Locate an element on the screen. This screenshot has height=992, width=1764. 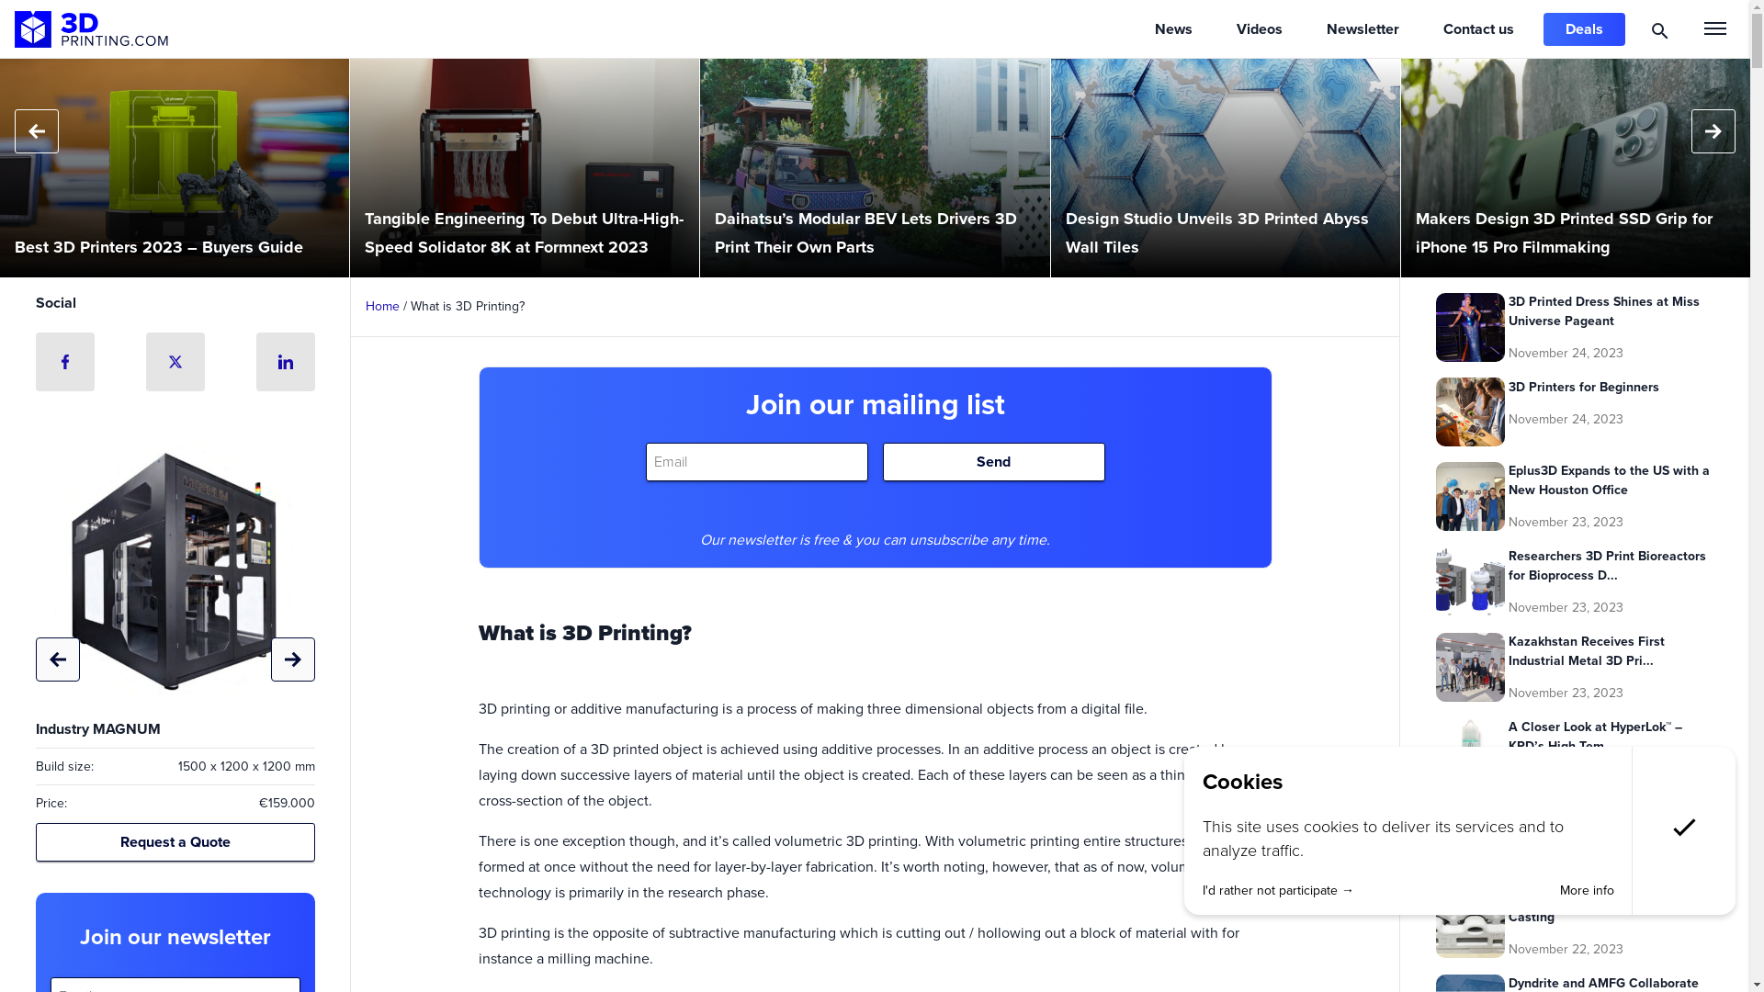
Request a Quote is located at coordinates (175, 842).